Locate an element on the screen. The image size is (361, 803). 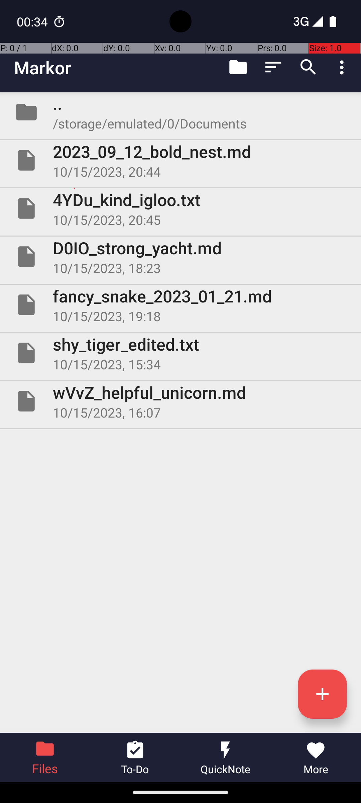
File wVvZ_helpful_unicorn.md  is located at coordinates (180, 401).